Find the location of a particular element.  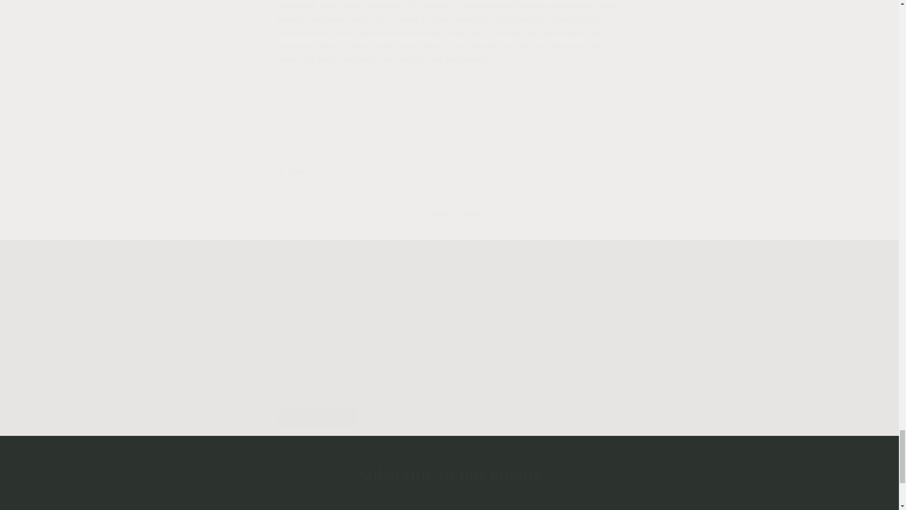

Share is located at coordinates (449, 172).